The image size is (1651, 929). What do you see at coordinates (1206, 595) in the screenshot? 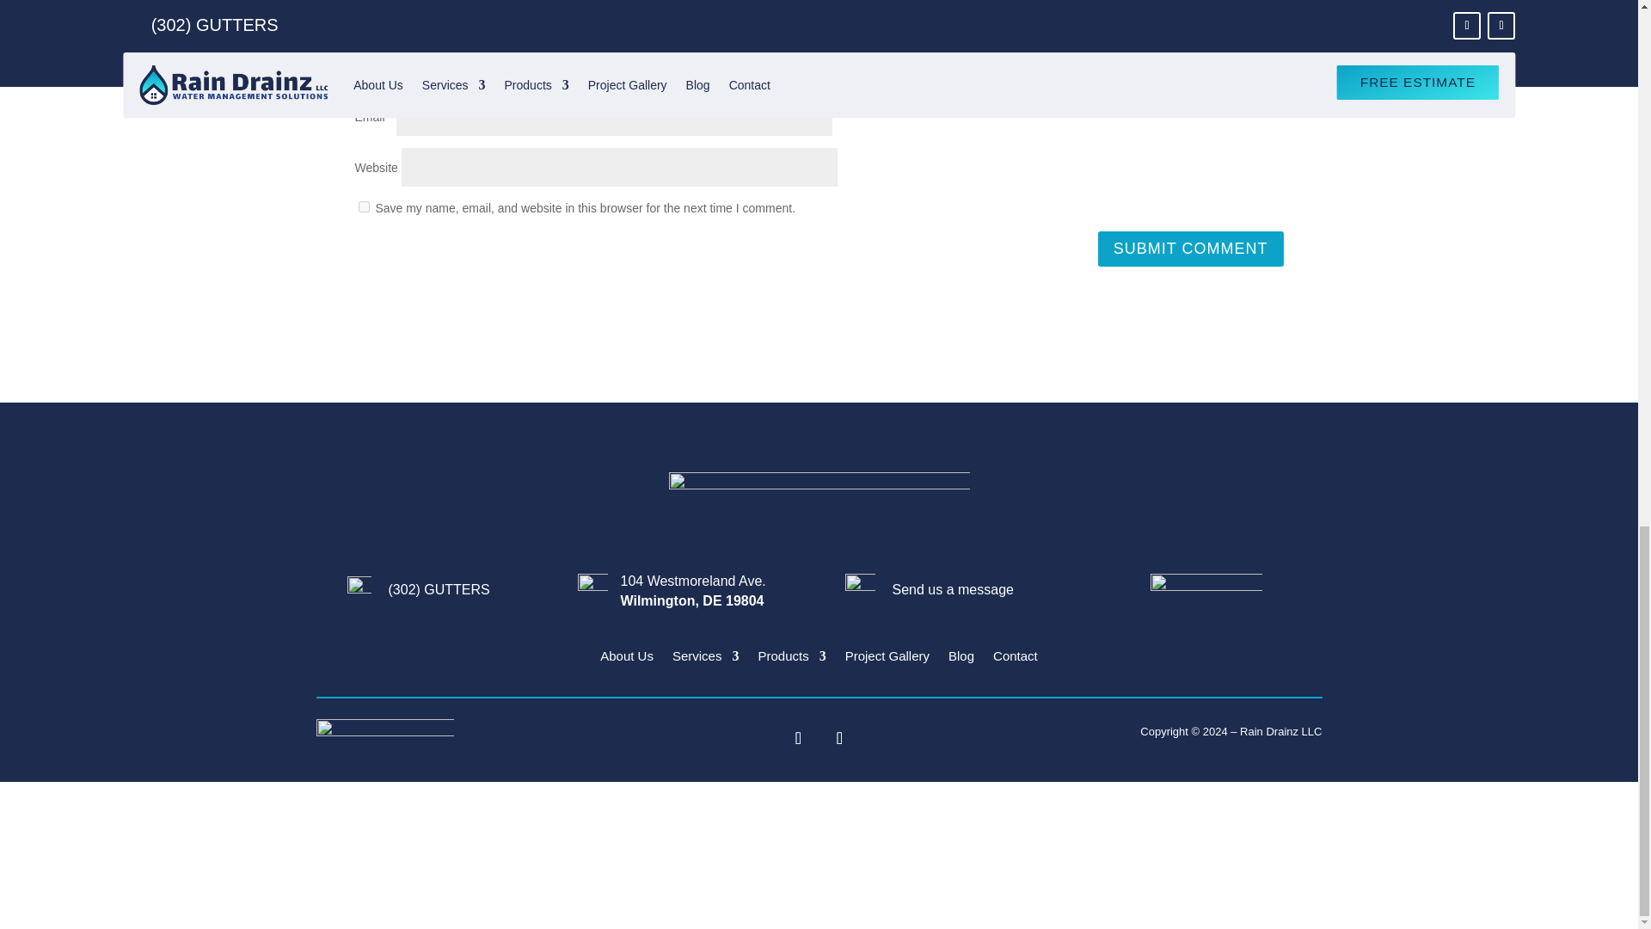
I see `BBB Logo 2` at bounding box center [1206, 595].